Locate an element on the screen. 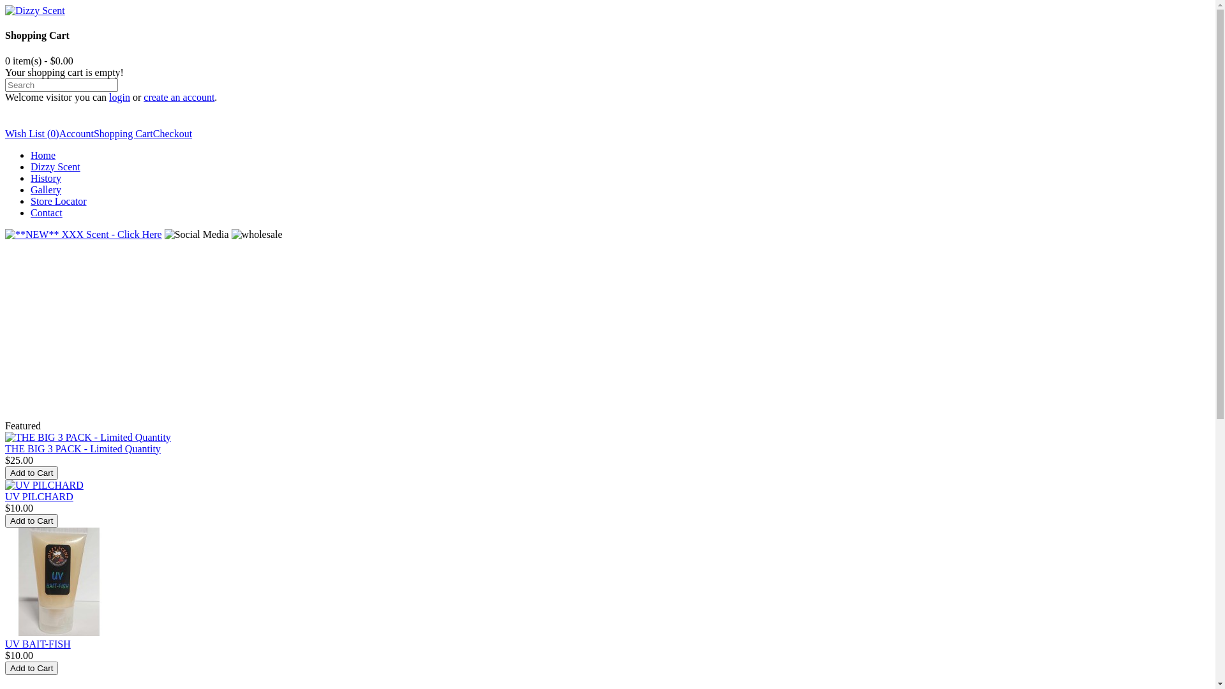 The image size is (1225, 689). login is located at coordinates (120, 97).